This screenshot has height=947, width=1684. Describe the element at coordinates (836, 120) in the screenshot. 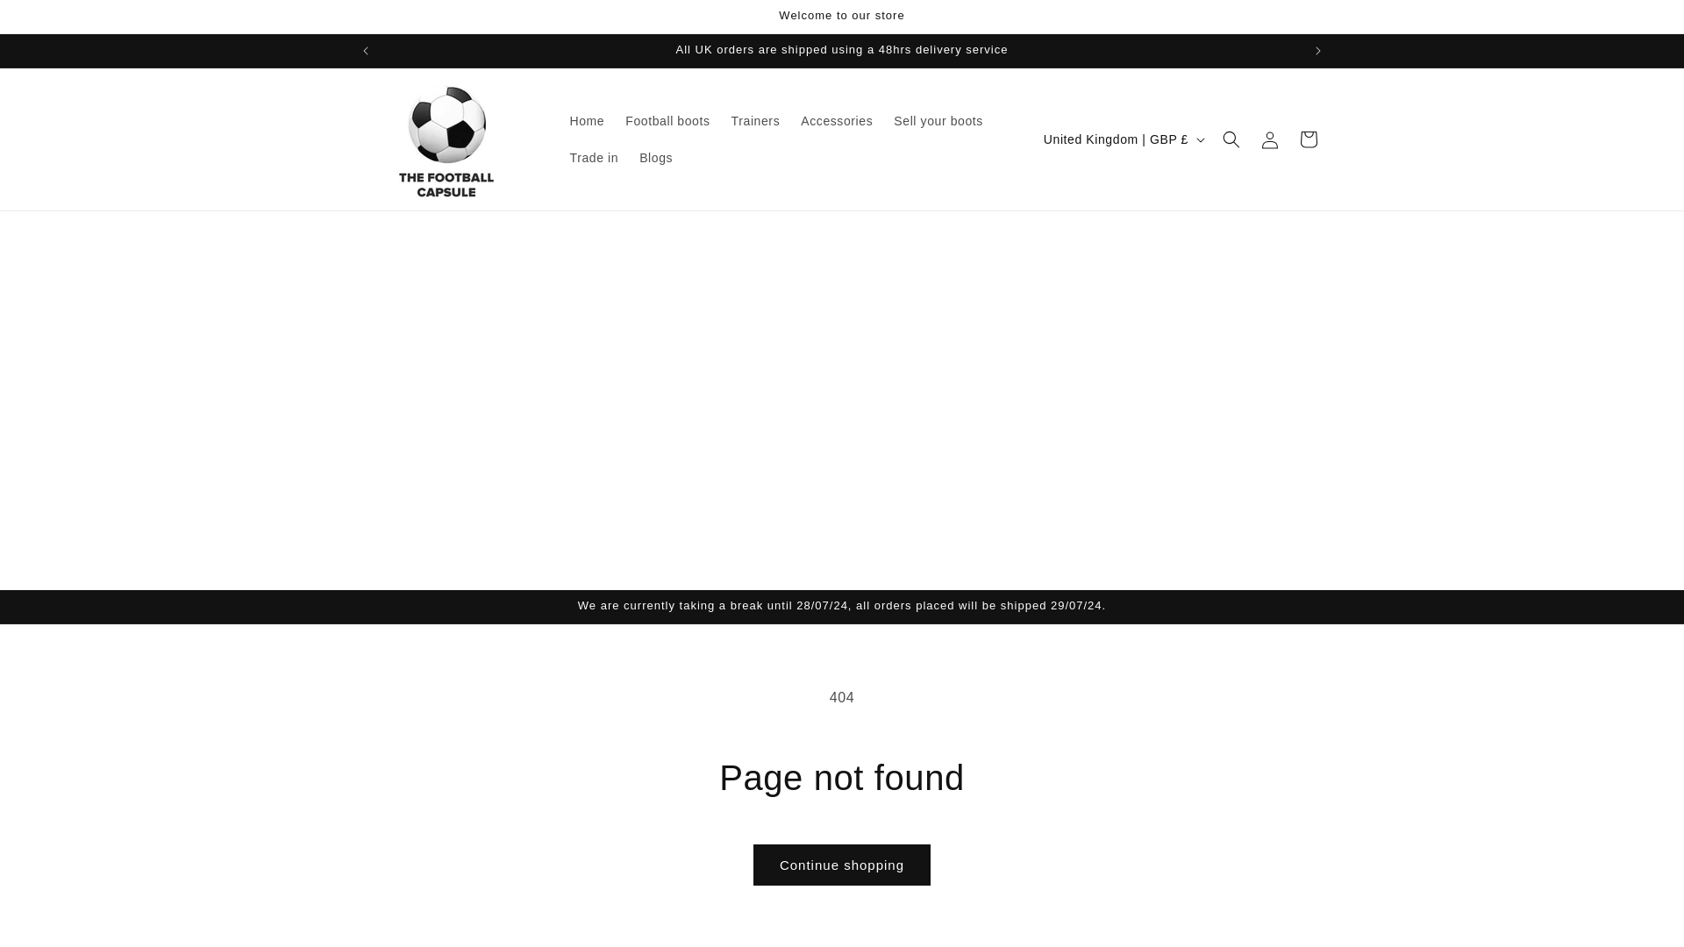

I see `Accessories` at that location.